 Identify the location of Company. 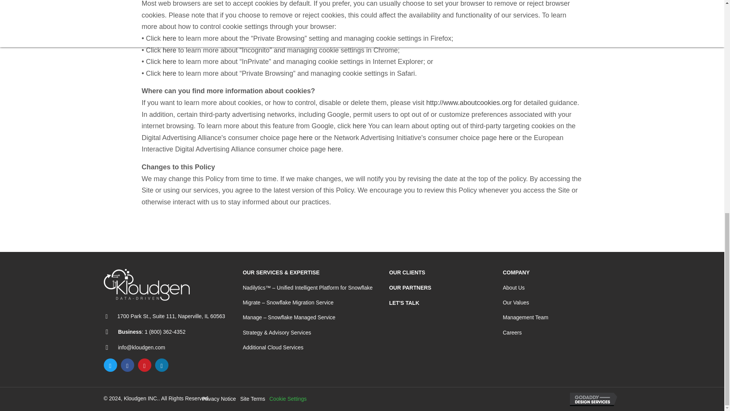
(516, 272).